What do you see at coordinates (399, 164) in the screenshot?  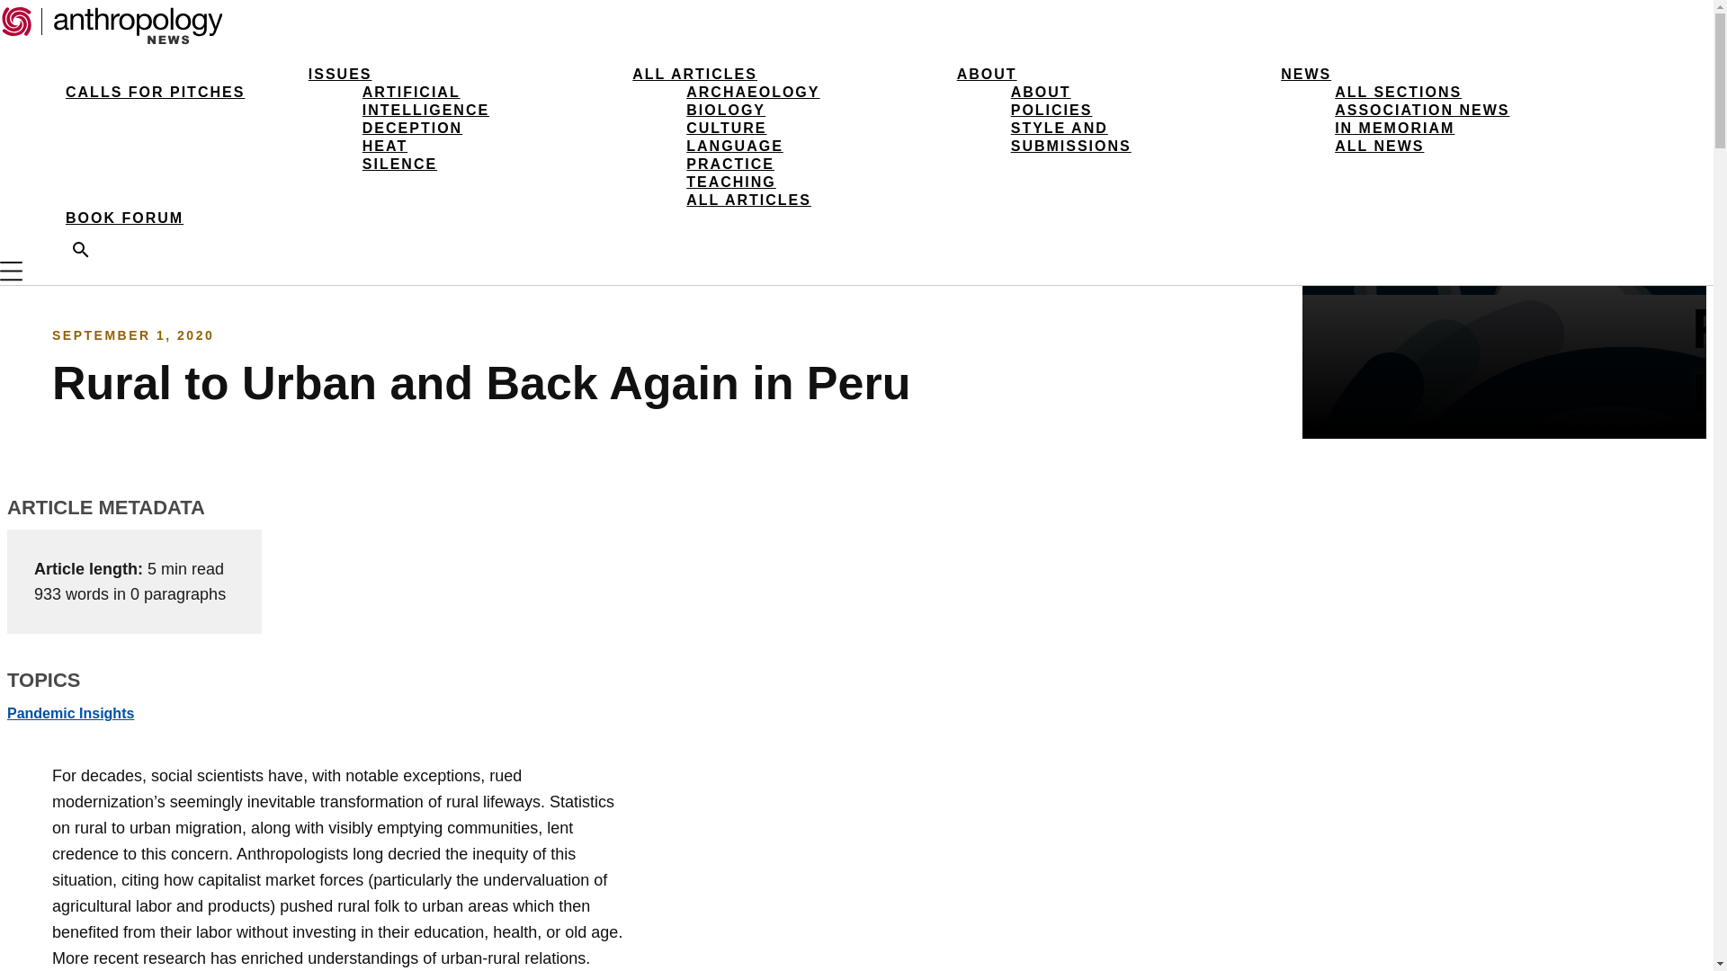 I see `SILENCE` at bounding box center [399, 164].